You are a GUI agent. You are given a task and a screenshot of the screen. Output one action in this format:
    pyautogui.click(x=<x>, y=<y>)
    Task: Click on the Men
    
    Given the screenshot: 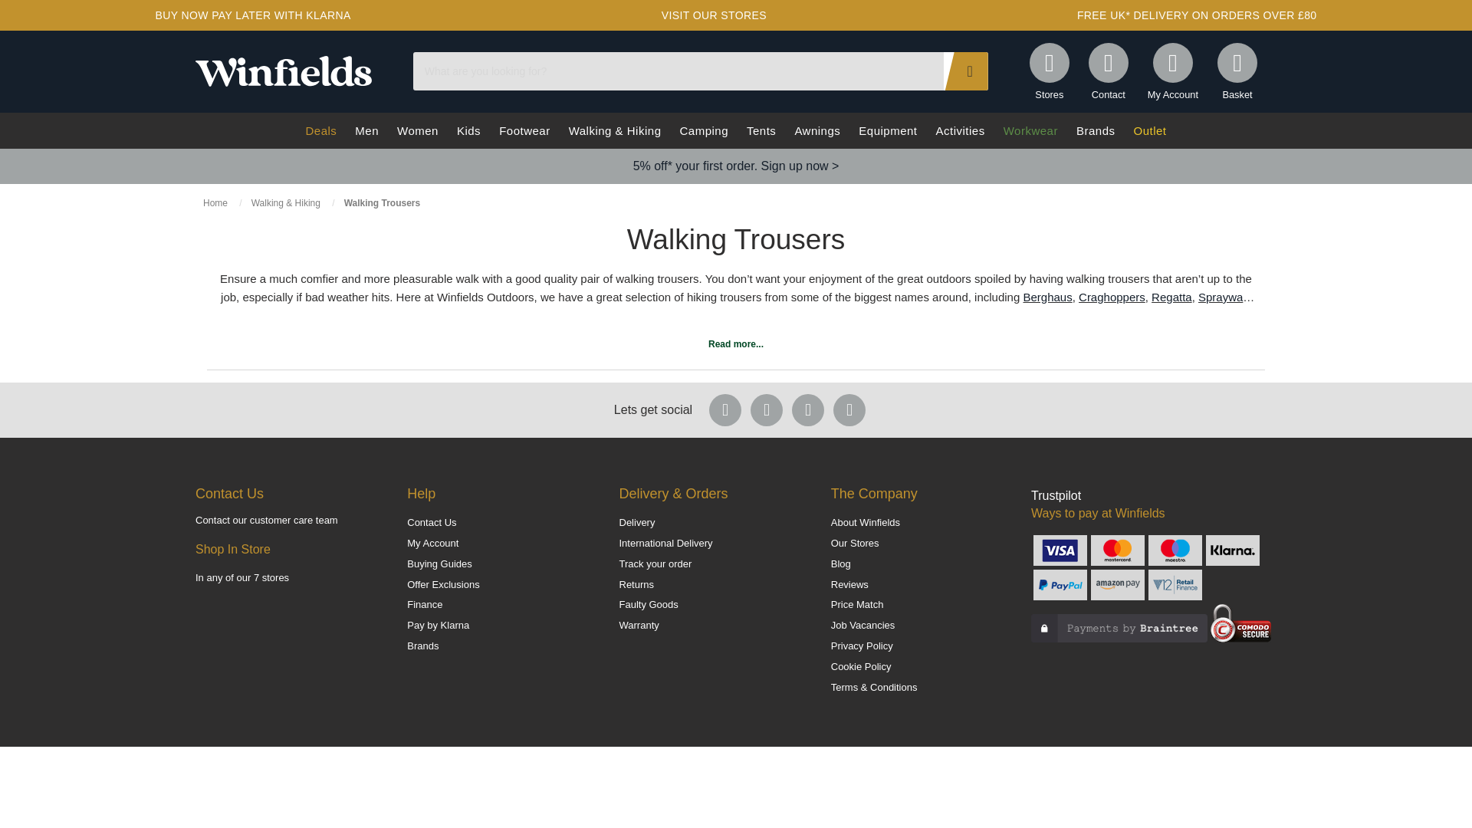 What is the action you would take?
    pyautogui.click(x=366, y=130)
    